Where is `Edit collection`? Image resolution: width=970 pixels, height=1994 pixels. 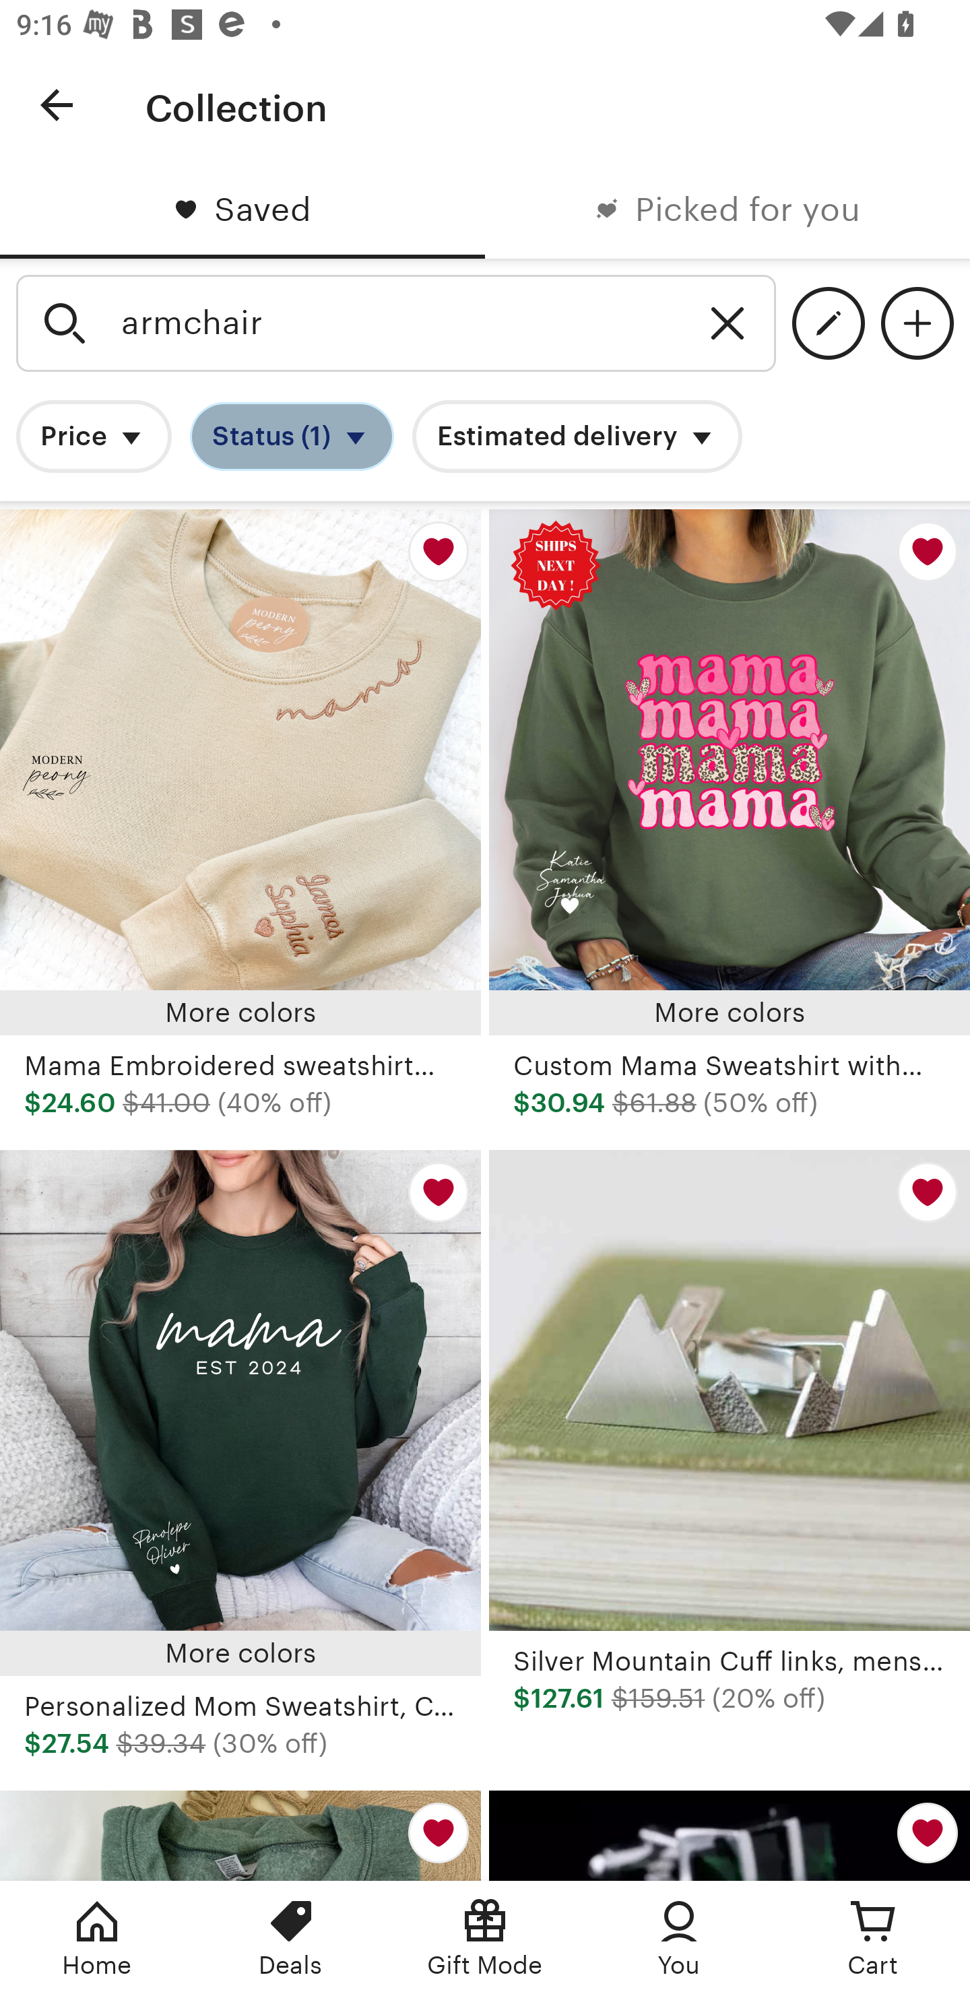
Edit collection is located at coordinates (829, 323).